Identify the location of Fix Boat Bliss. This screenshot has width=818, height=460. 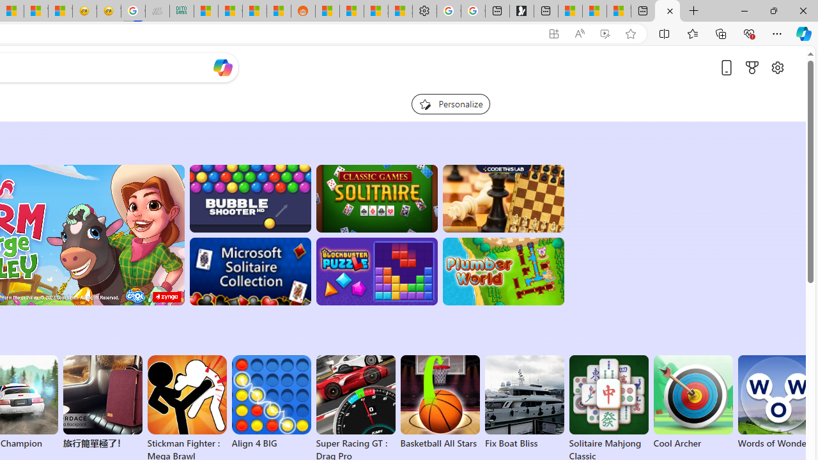
(524, 443).